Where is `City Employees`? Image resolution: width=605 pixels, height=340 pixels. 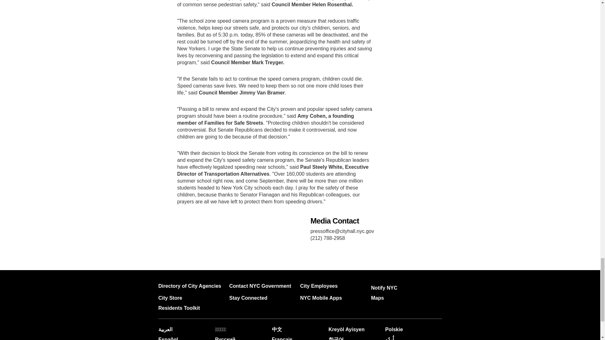 City Employees is located at coordinates (319, 286).